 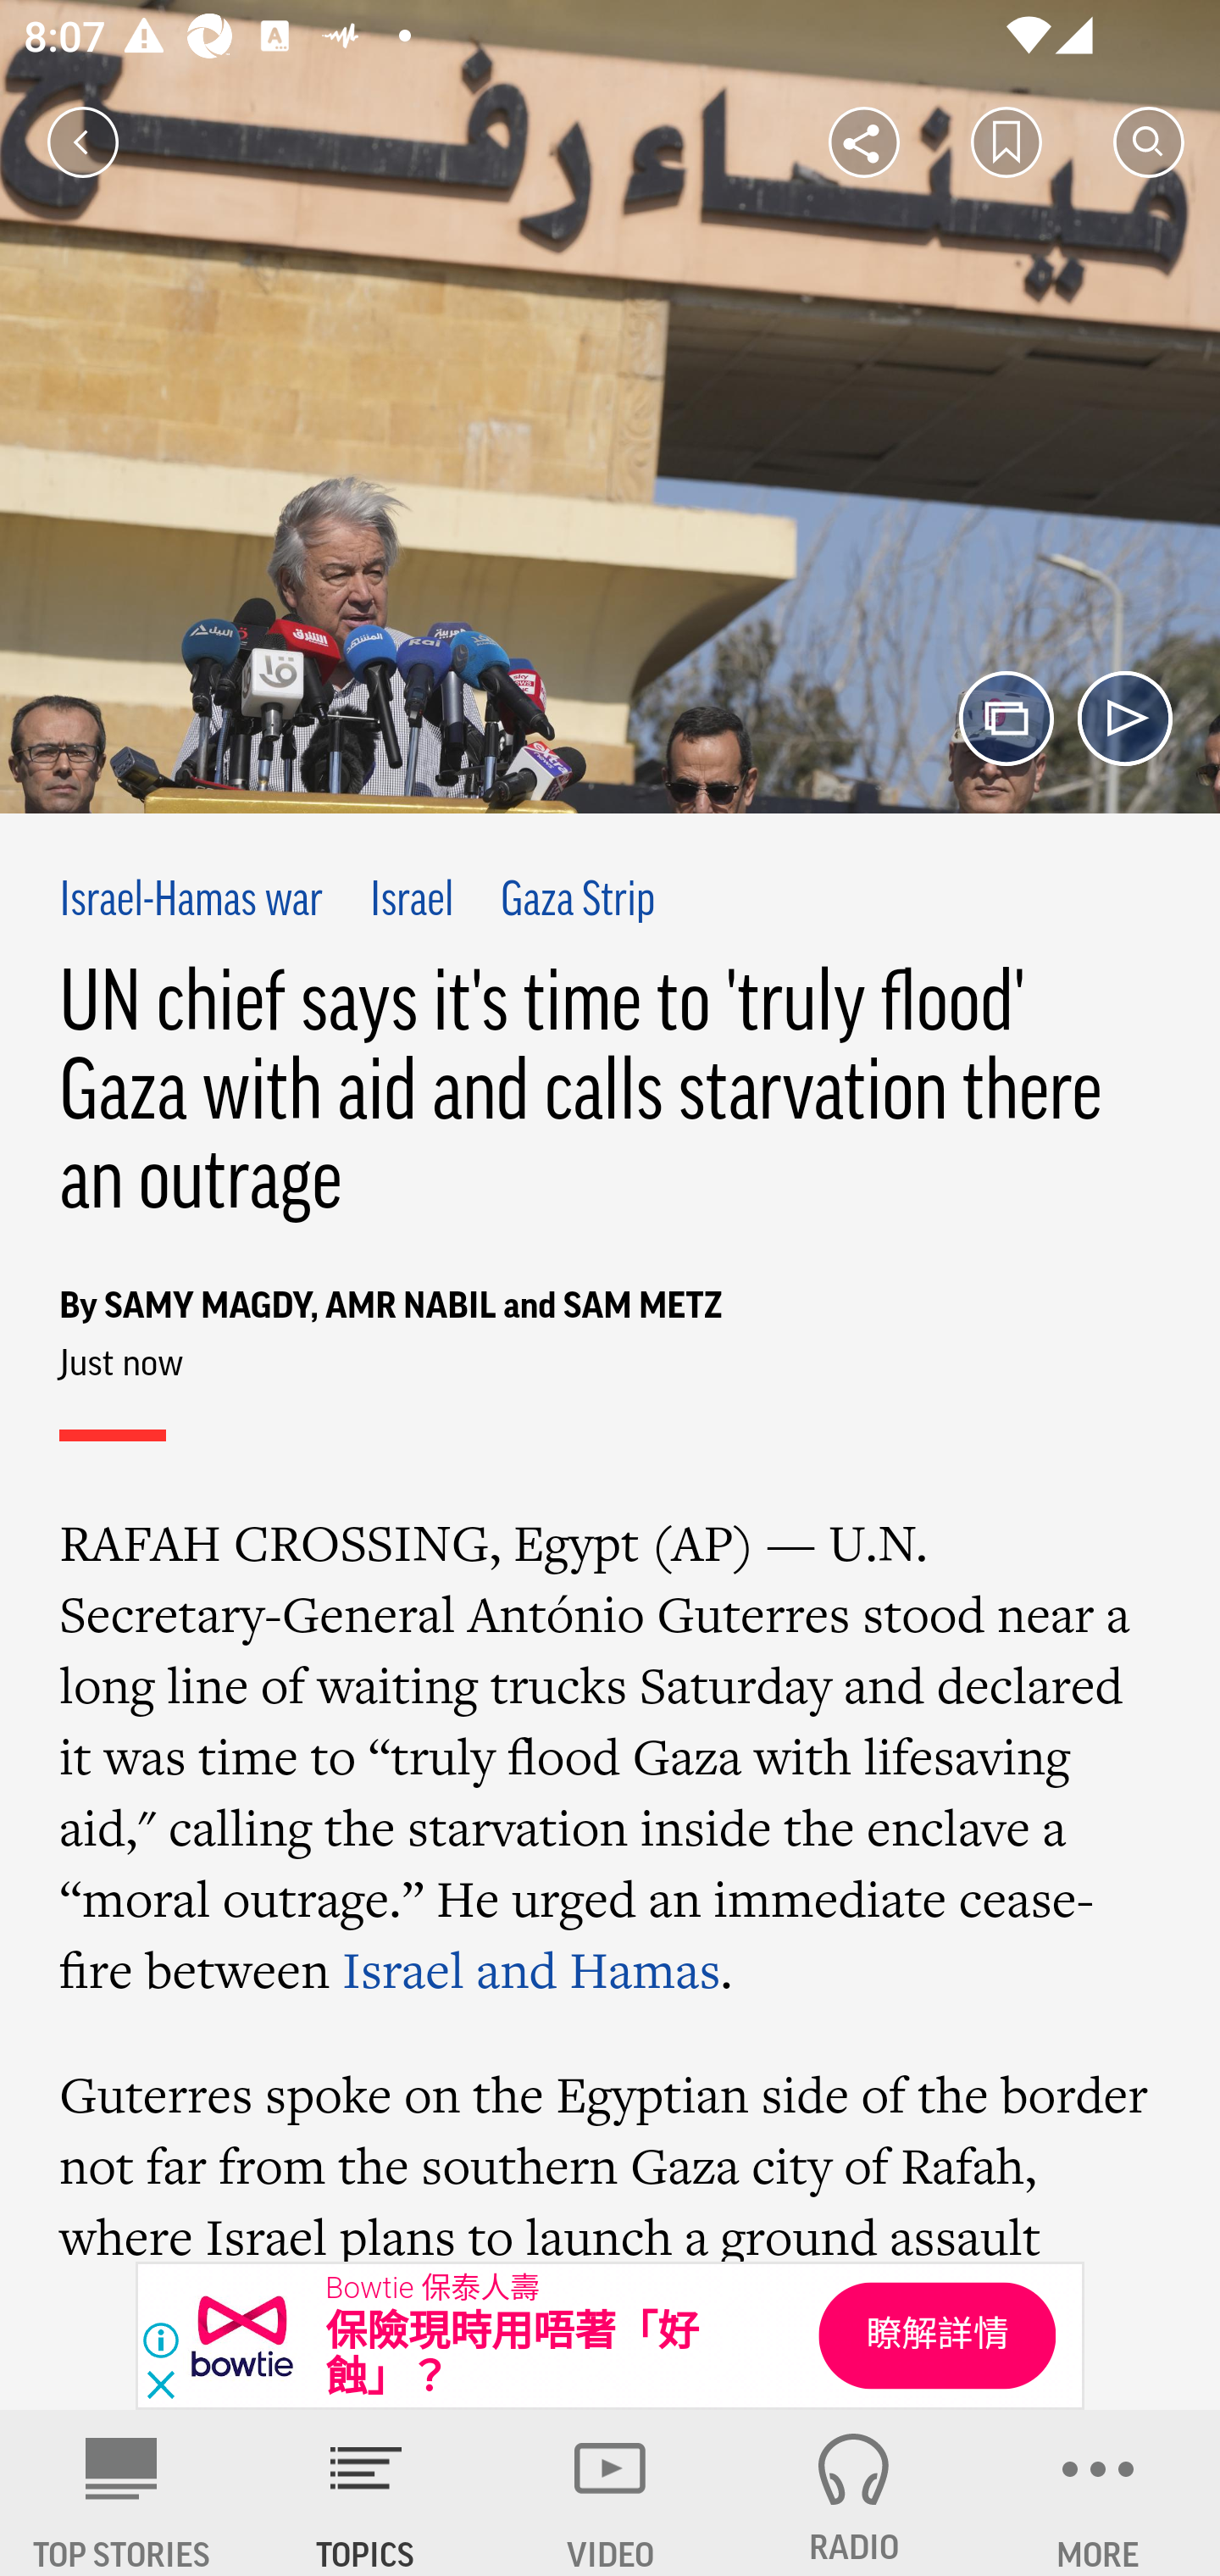 What do you see at coordinates (610, 2493) in the screenshot?
I see `VIDEO` at bounding box center [610, 2493].